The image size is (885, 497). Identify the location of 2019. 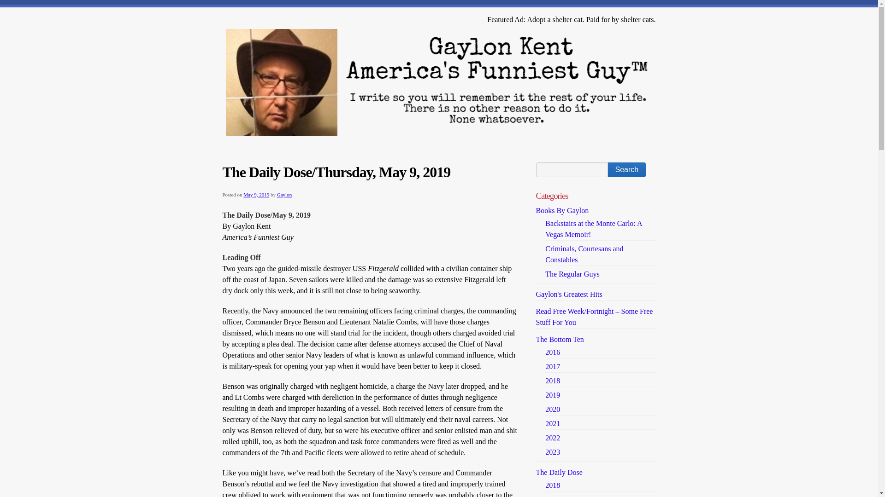
(552, 395).